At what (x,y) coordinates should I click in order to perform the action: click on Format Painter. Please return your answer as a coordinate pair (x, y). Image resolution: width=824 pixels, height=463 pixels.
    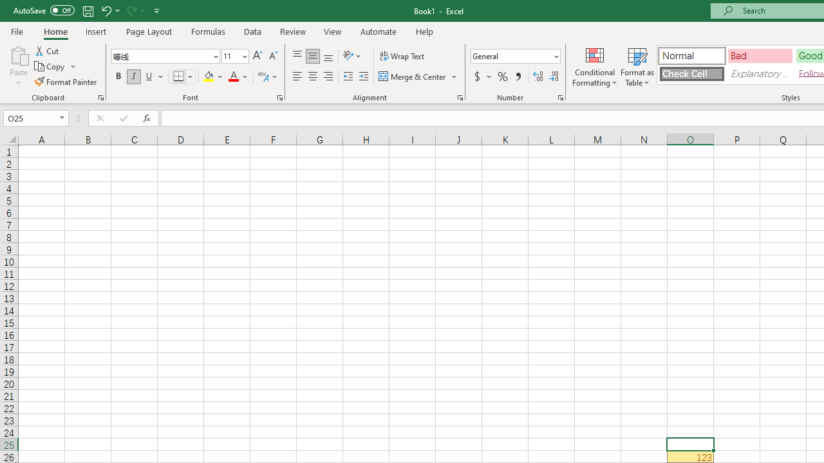
    Looking at the image, I should click on (66, 81).